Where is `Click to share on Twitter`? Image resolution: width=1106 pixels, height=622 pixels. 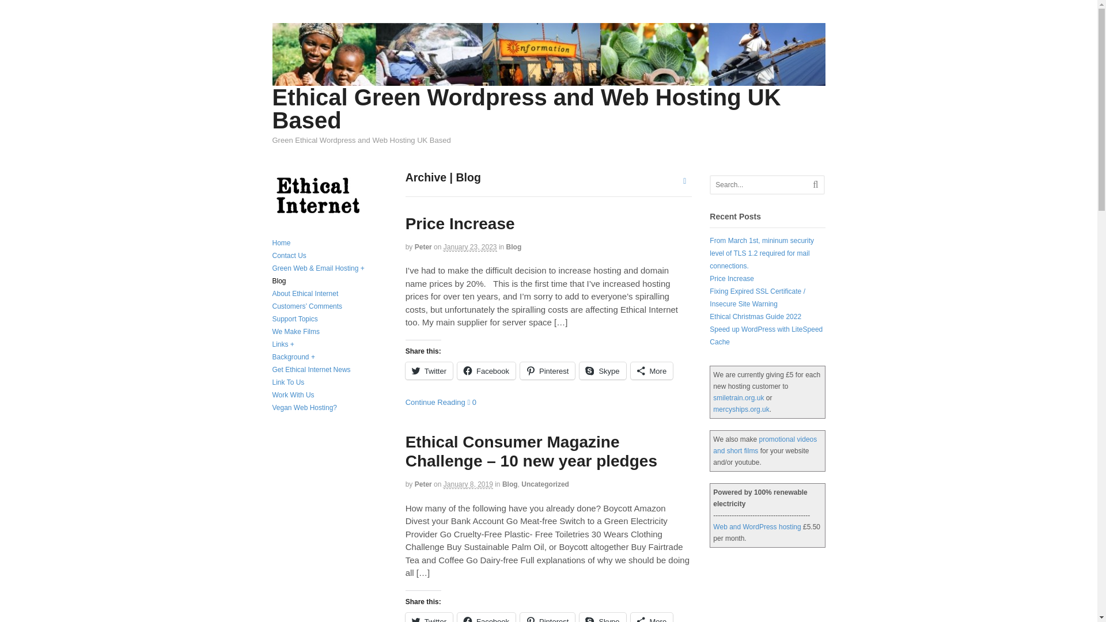
Click to share on Twitter is located at coordinates (429, 370).